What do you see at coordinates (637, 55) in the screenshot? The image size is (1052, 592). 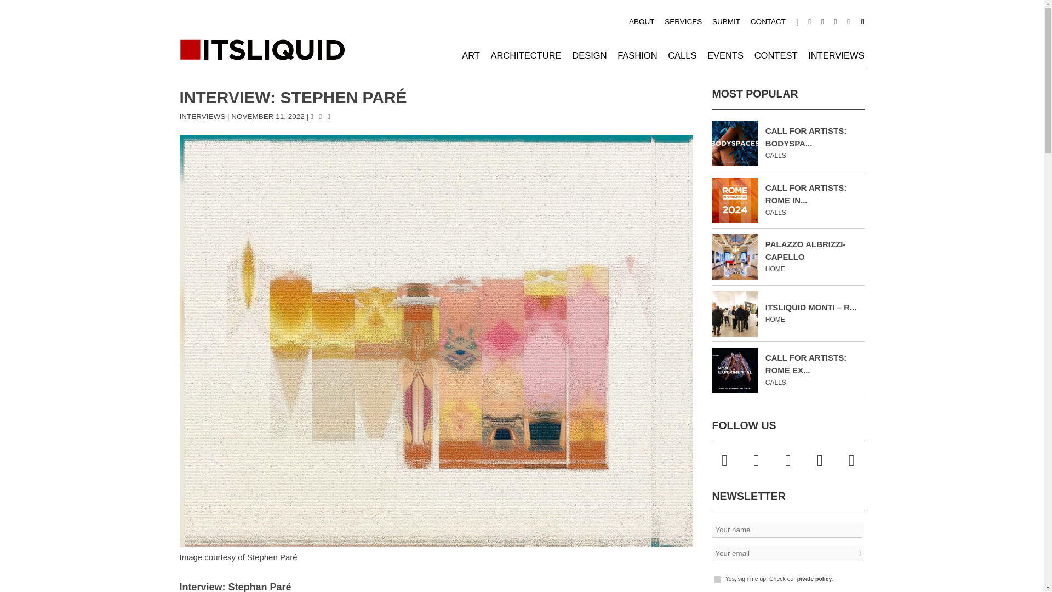 I see `FASHION` at bounding box center [637, 55].